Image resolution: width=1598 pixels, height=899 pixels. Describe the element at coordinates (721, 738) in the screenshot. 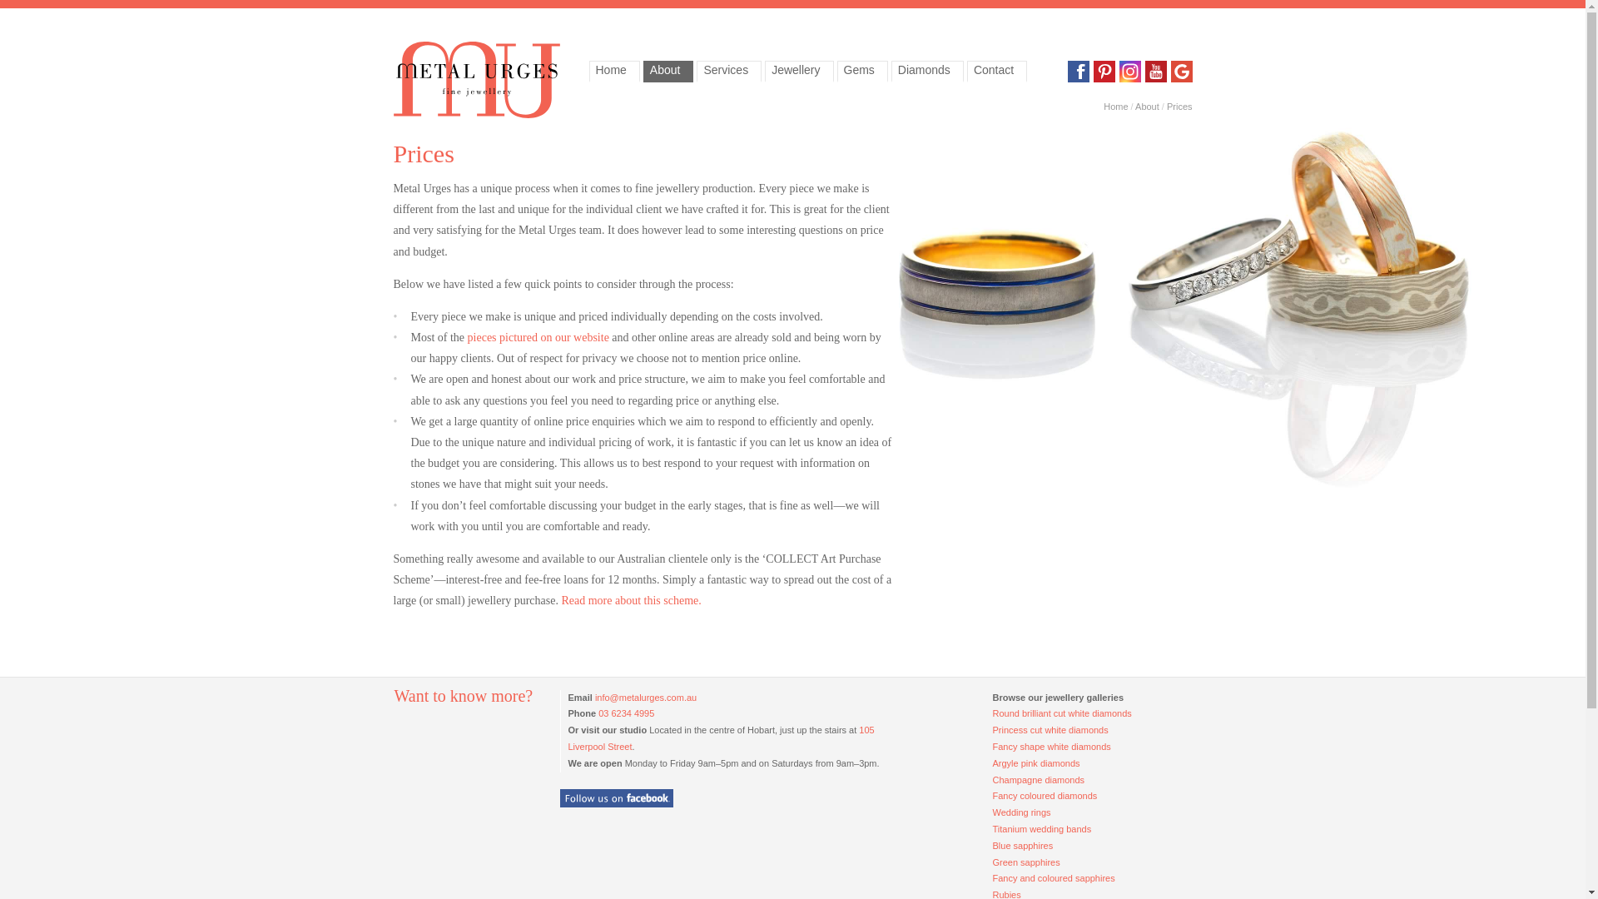

I see `105 Liverpool Street` at that location.